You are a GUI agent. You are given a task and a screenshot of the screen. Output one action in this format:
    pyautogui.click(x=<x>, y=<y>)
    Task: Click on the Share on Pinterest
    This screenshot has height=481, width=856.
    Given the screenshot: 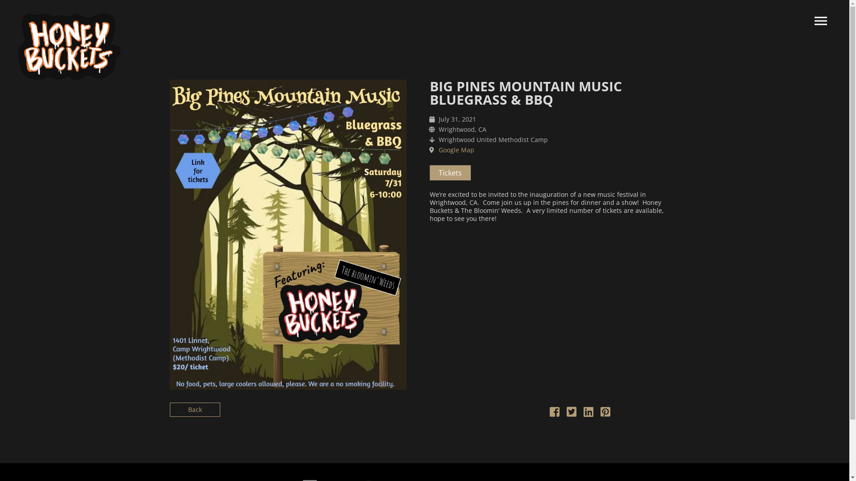 What is the action you would take?
    pyautogui.click(x=605, y=413)
    